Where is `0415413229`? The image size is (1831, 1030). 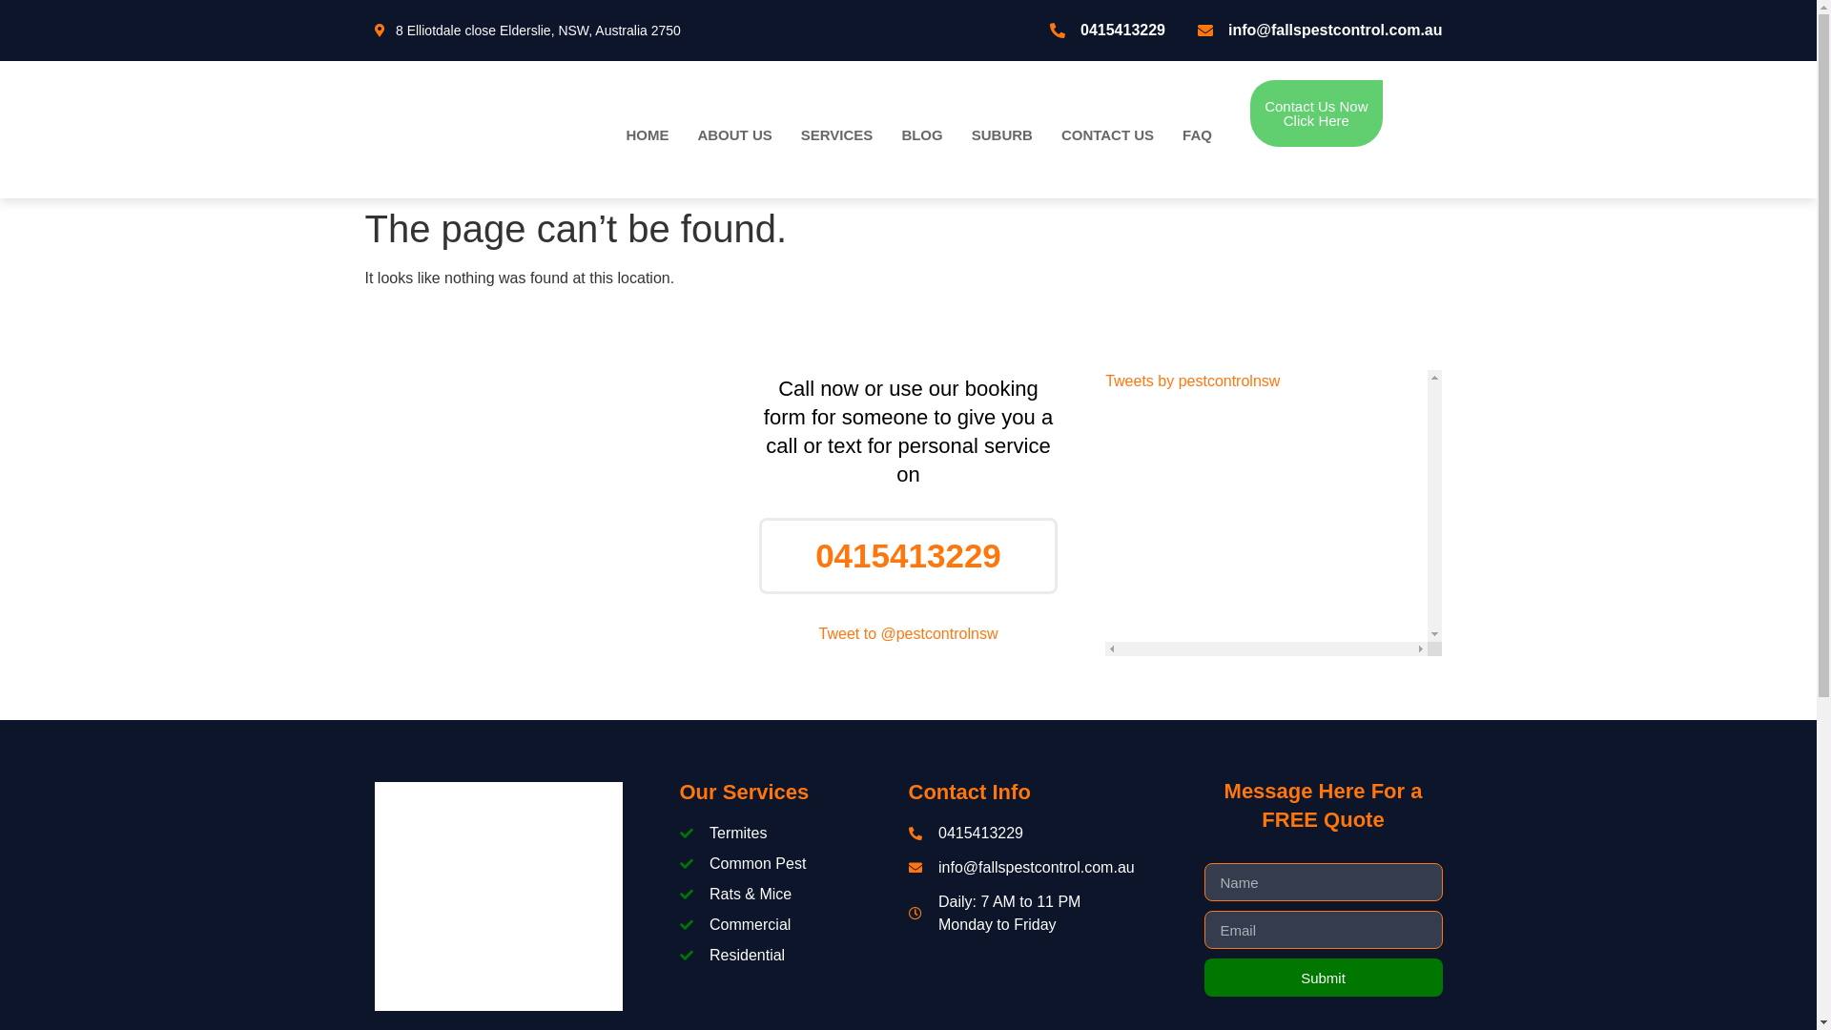
0415413229 is located at coordinates (1022, 834).